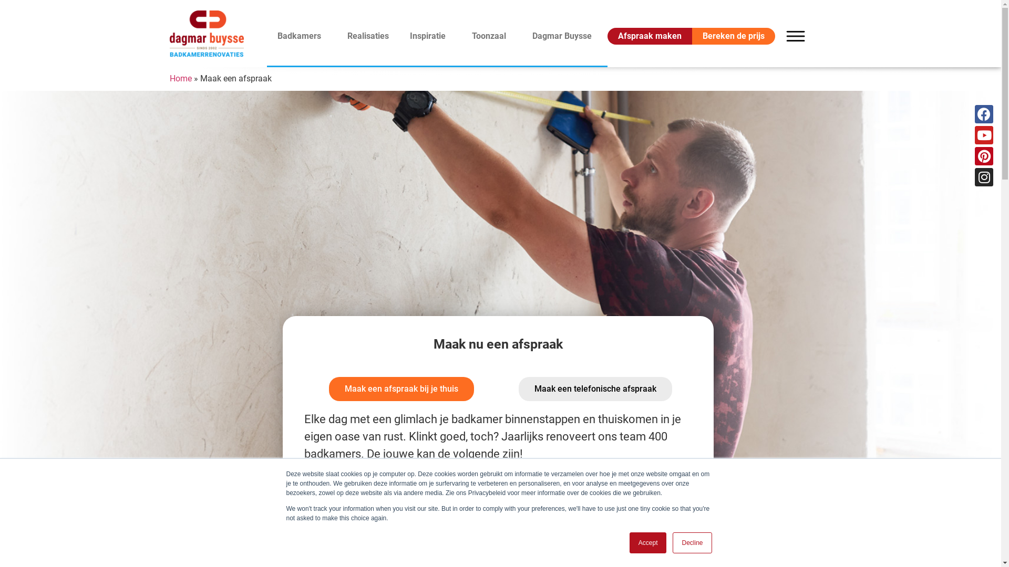 The height and width of the screenshot is (567, 1009). What do you see at coordinates (564, 36) in the screenshot?
I see `Dagmar Buysse` at bounding box center [564, 36].